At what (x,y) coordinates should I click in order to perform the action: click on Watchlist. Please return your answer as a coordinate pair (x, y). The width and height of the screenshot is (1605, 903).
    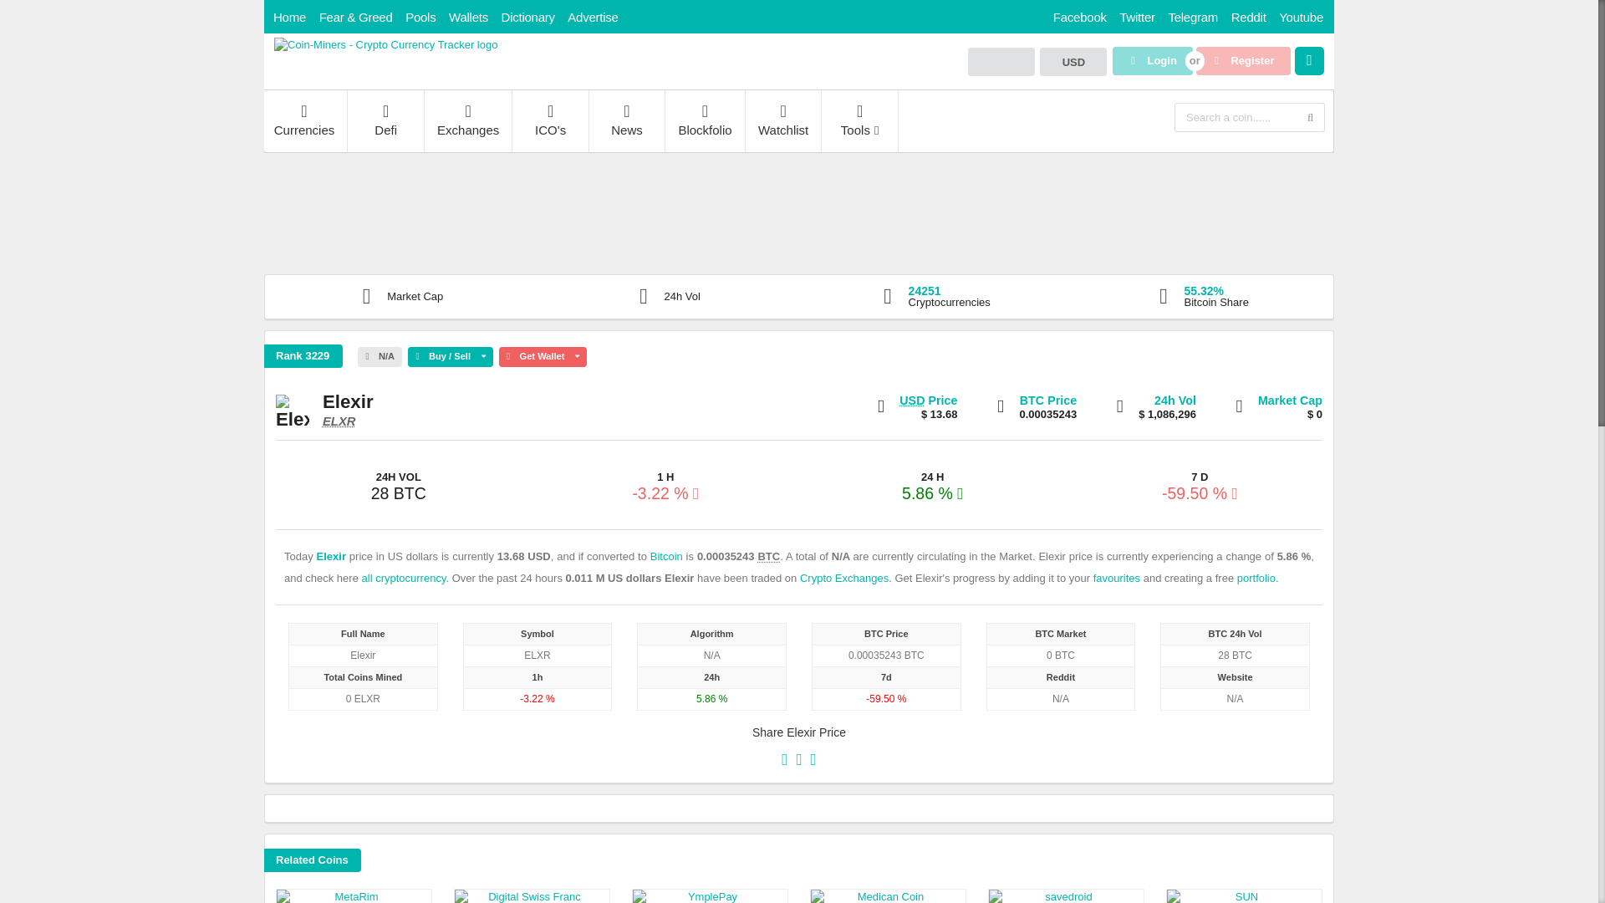
    Looking at the image, I should click on (784, 121).